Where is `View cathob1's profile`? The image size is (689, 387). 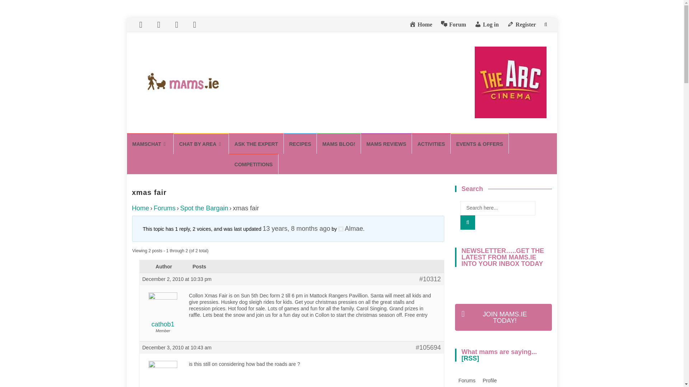 View cathob1's profile is located at coordinates (162, 314).